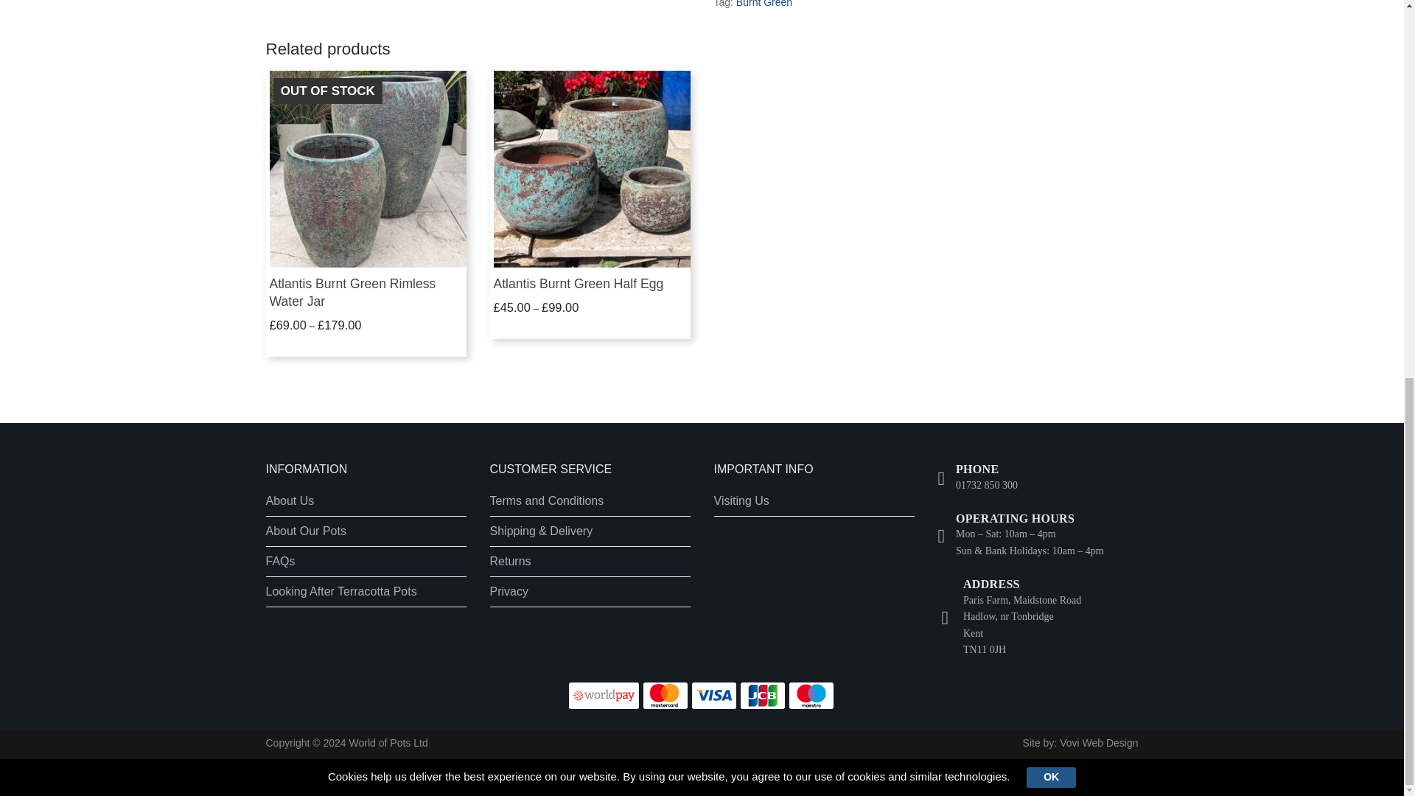 Image resolution: width=1415 pixels, height=796 pixels. Describe the element at coordinates (764, 4) in the screenshot. I see `Burnt Green` at that location.